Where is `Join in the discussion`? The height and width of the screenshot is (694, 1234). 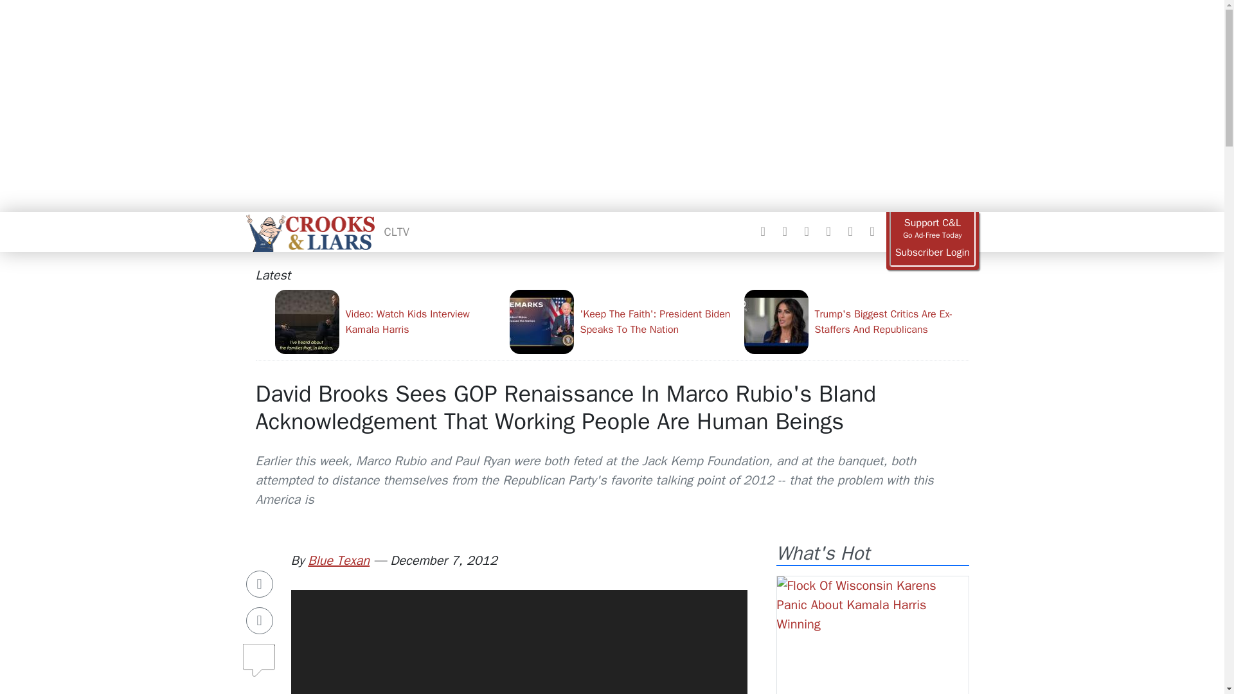
Join in the discussion is located at coordinates (260, 663).